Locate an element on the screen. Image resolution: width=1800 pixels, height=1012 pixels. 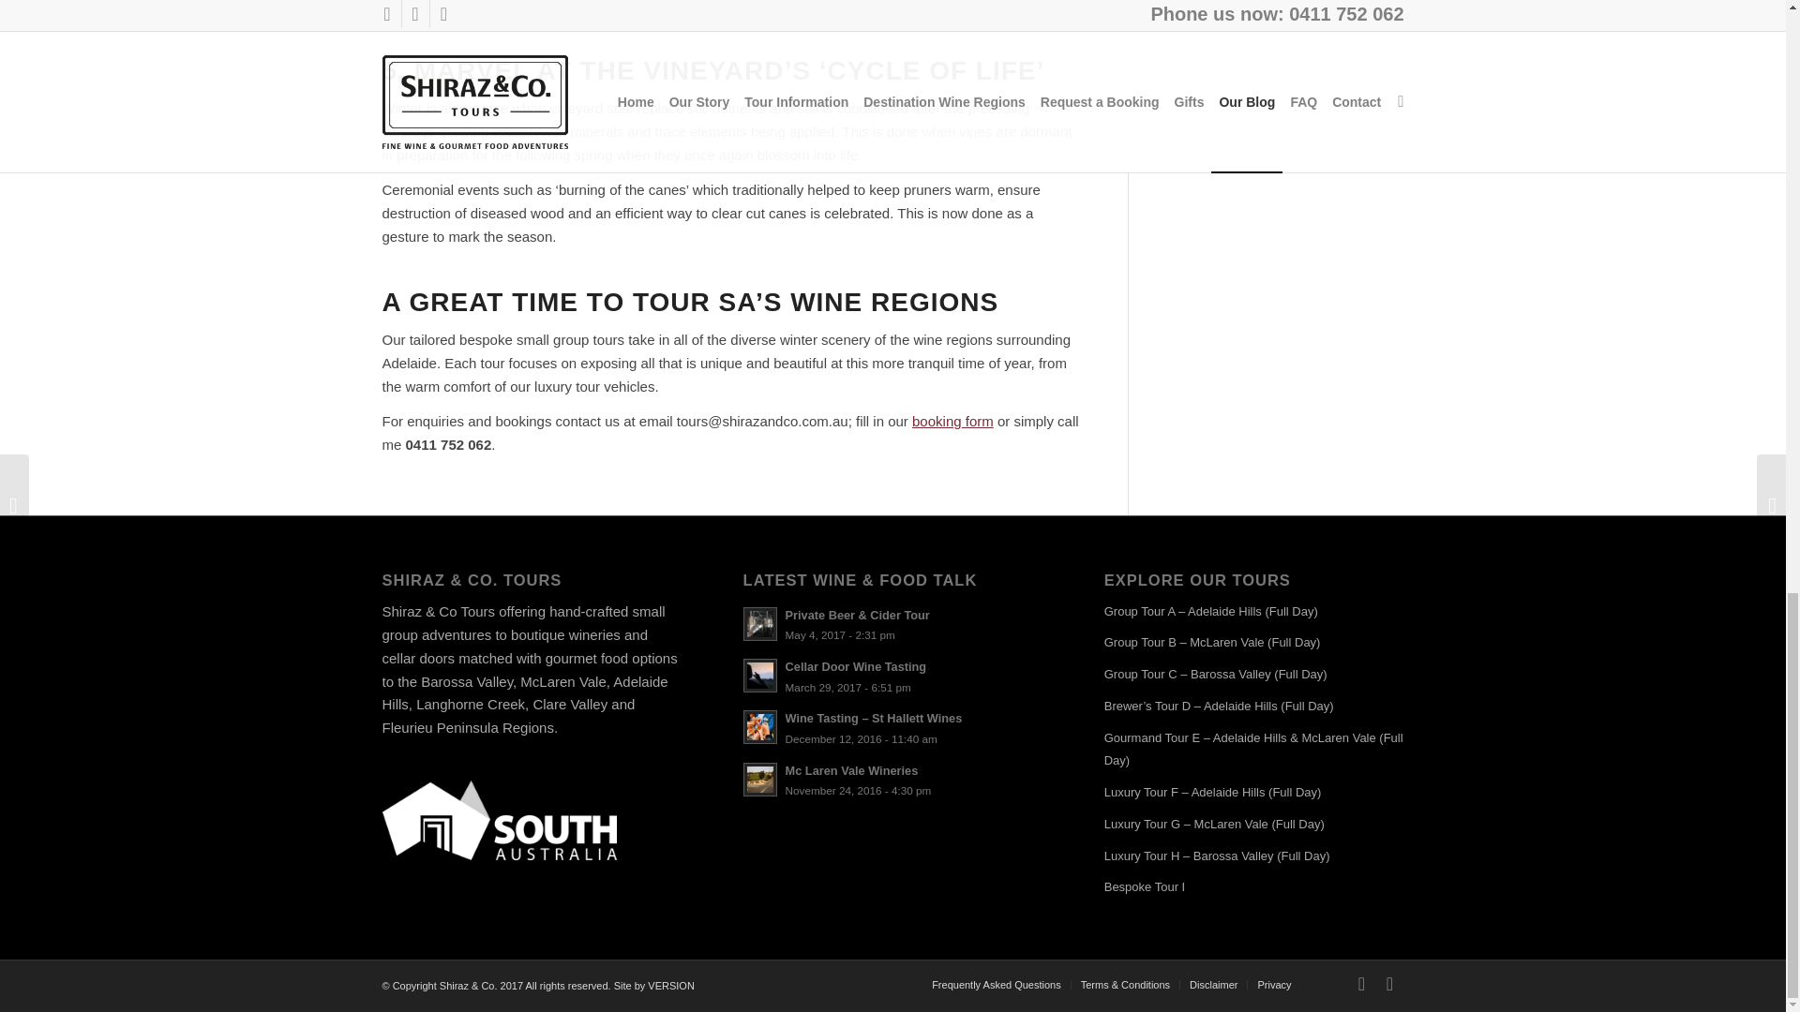
Mc Laren Vale Wineries is located at coordinates (892, 780).